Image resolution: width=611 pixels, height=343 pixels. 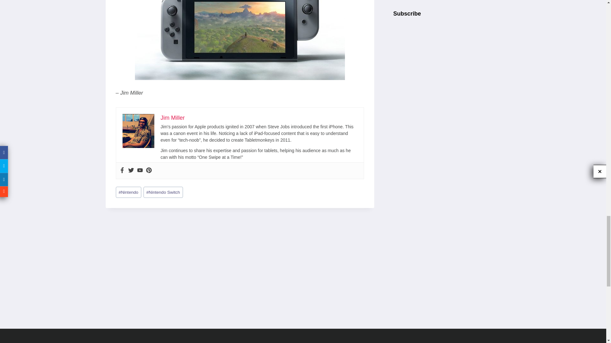 I want to click on Nintendo, so click(x=129, y=192).